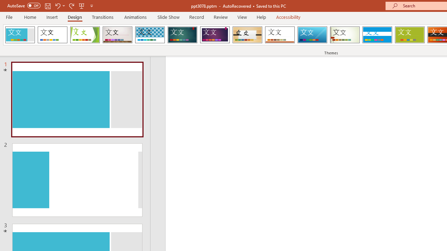 The width and height of the screenshot is (447, 251). Describe the element at coordinates (182, 35) in the screenshot. I see `Ion` at that location.